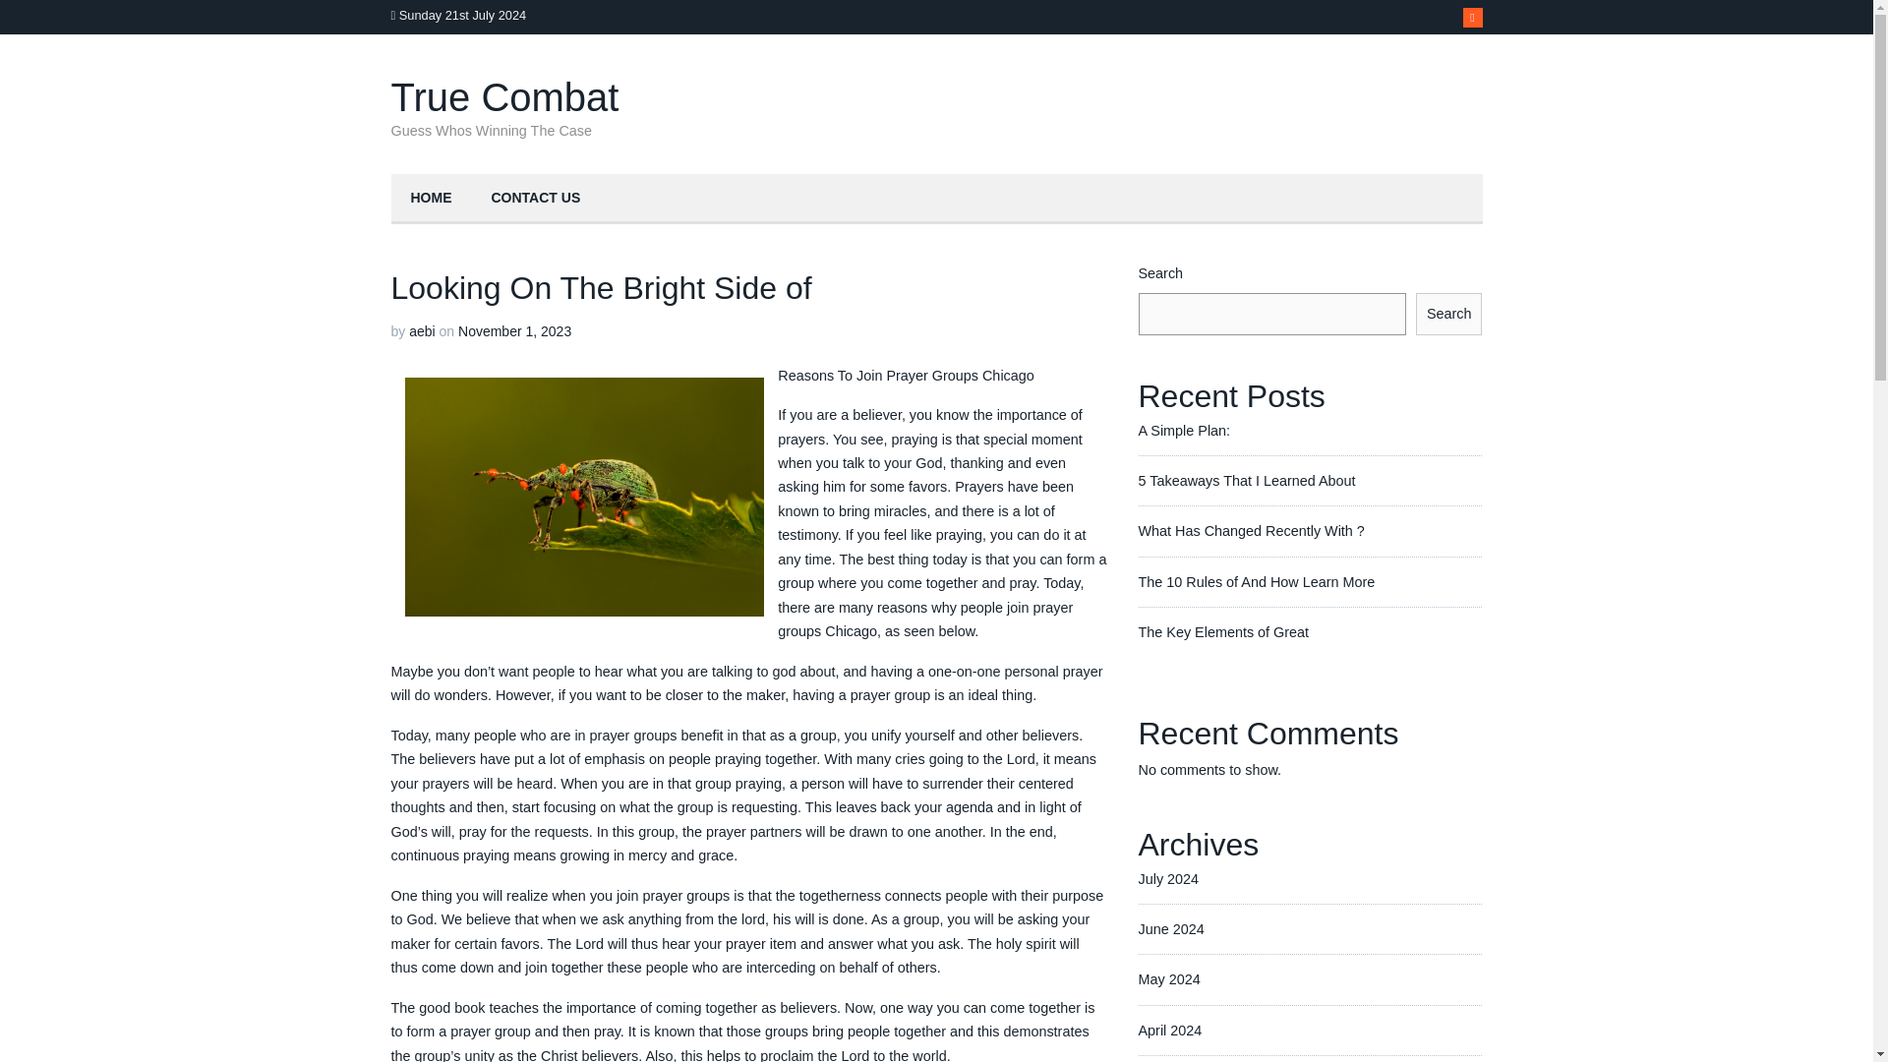  I want to click on HOME, so click(431, 199).